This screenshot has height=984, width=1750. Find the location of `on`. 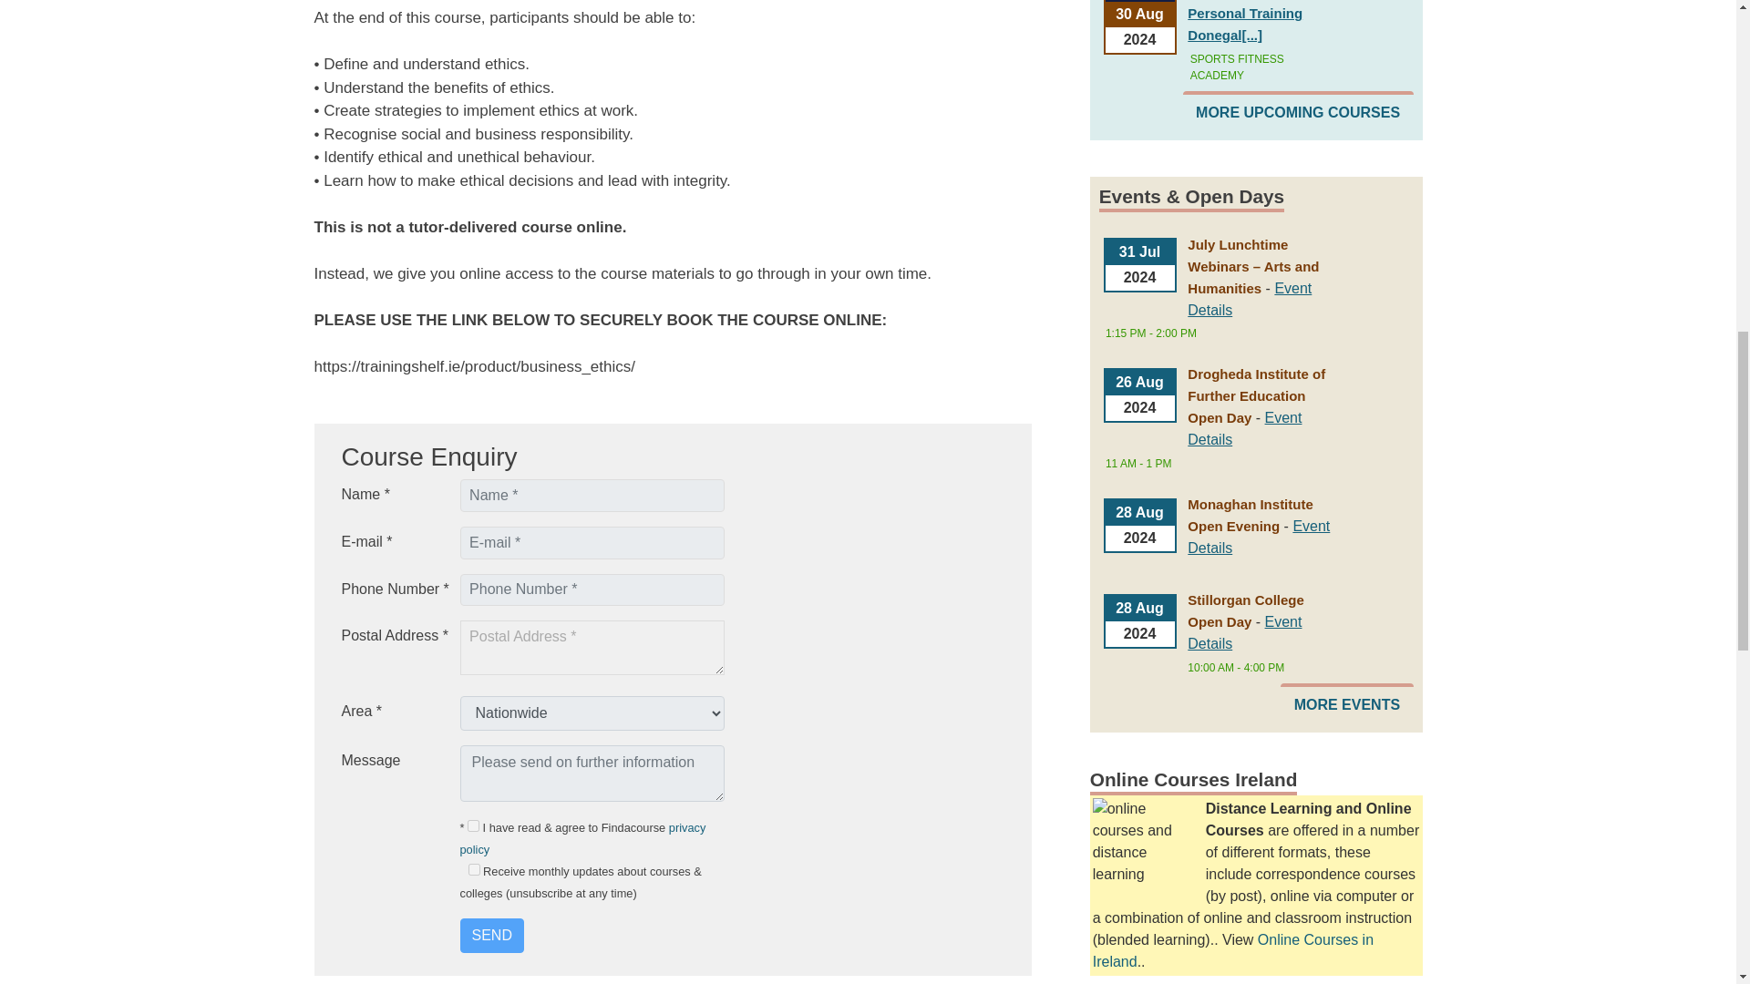

on is located at coordinates (474, 869).